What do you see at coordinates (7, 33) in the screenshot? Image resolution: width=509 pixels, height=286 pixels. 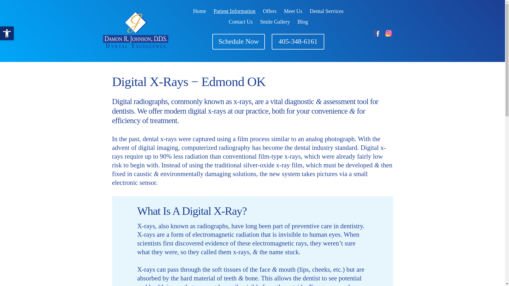 I see `Accessibility Tools` at bounding box center [7, 33].